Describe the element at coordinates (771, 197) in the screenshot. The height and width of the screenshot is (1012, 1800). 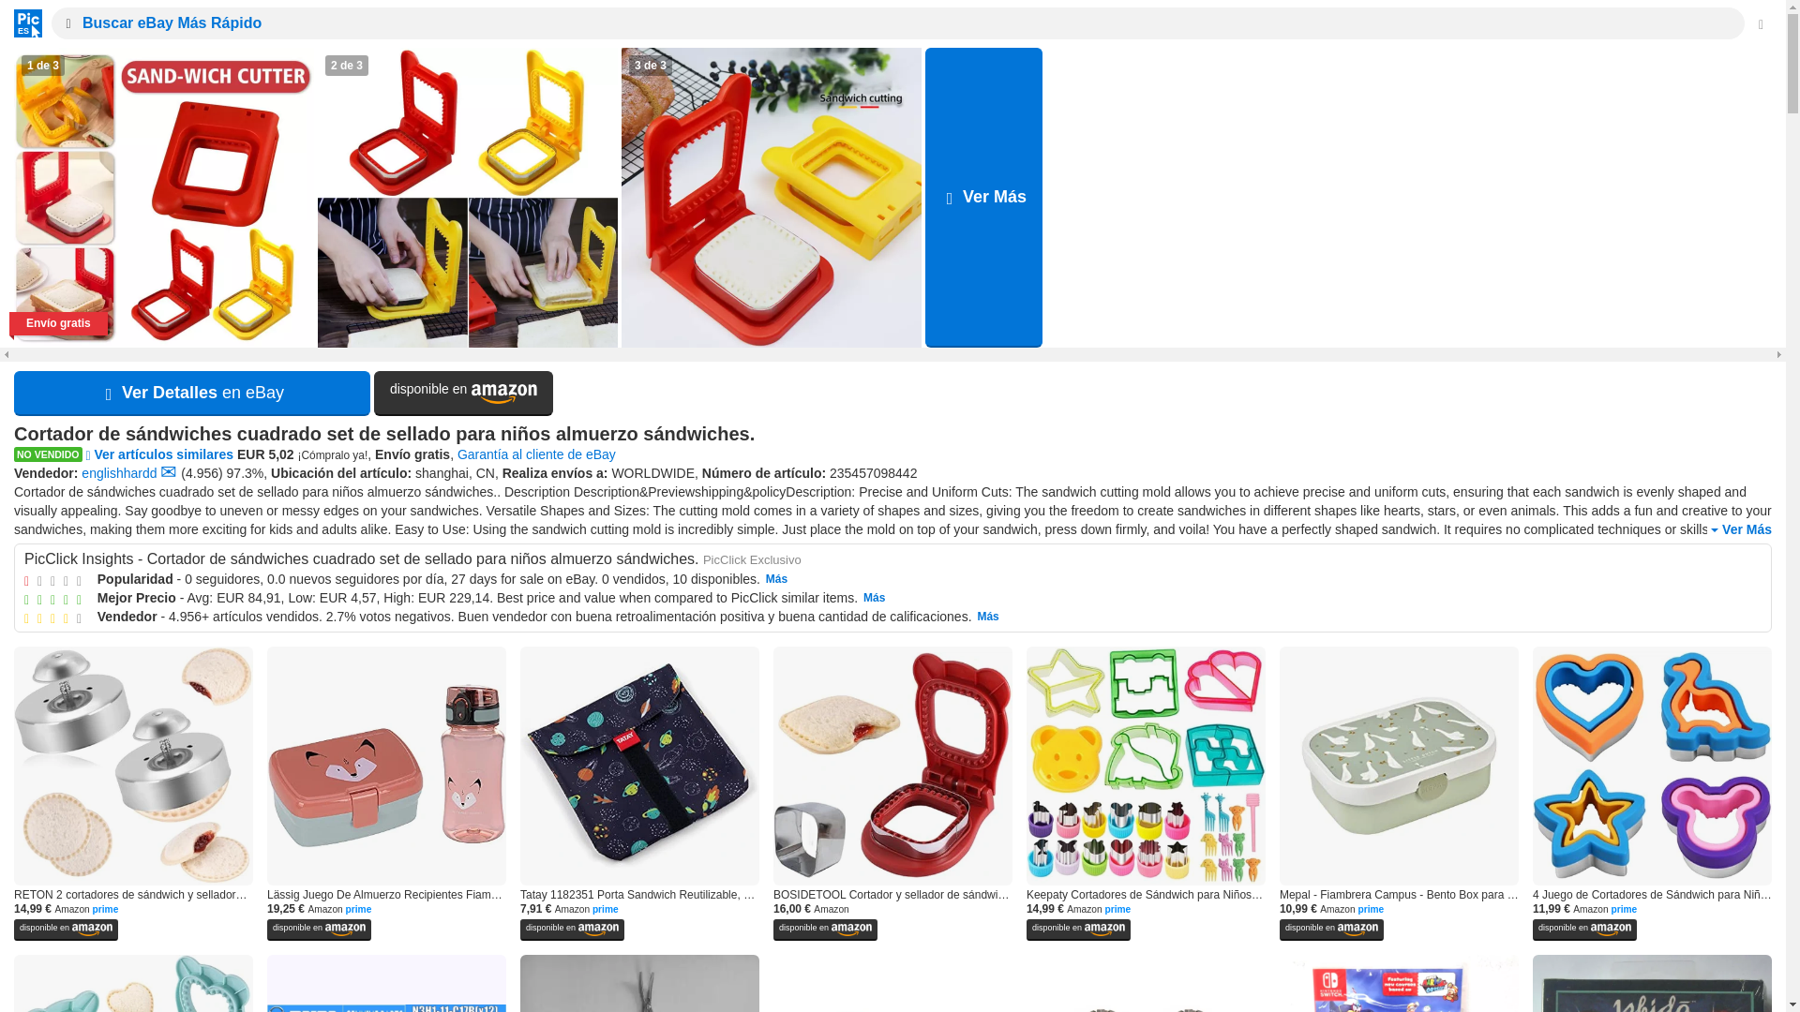
I see `3 de 3` at that location.